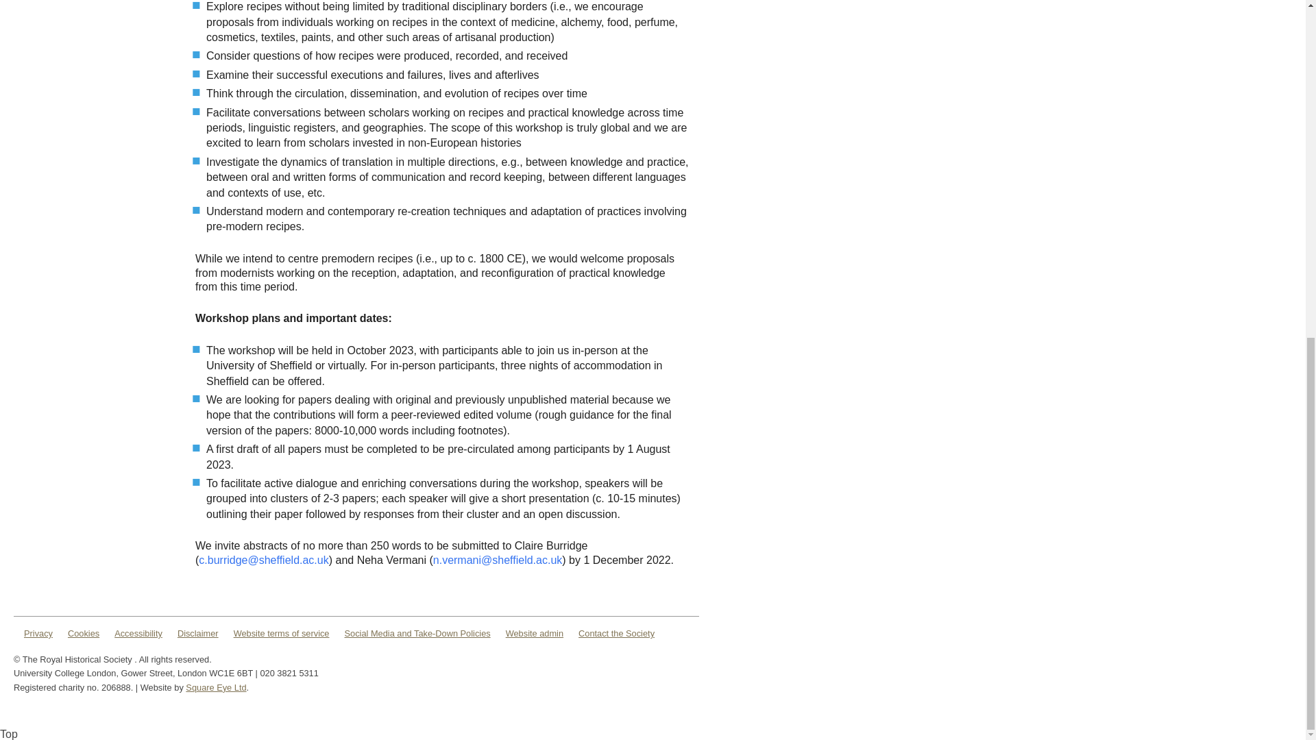  I want to click on Contact the Society, so click(616, 633).